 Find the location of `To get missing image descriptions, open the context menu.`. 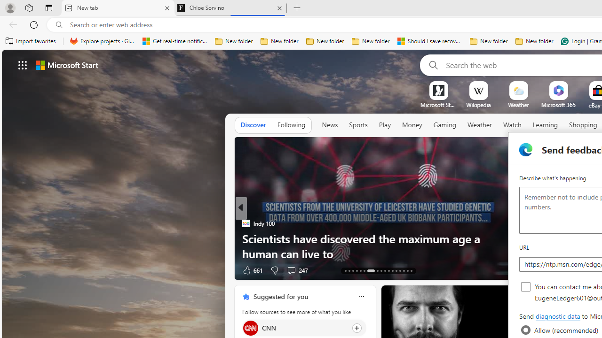

To get missing image descriptions, open the context menu. is located at coordinates (438, 90).